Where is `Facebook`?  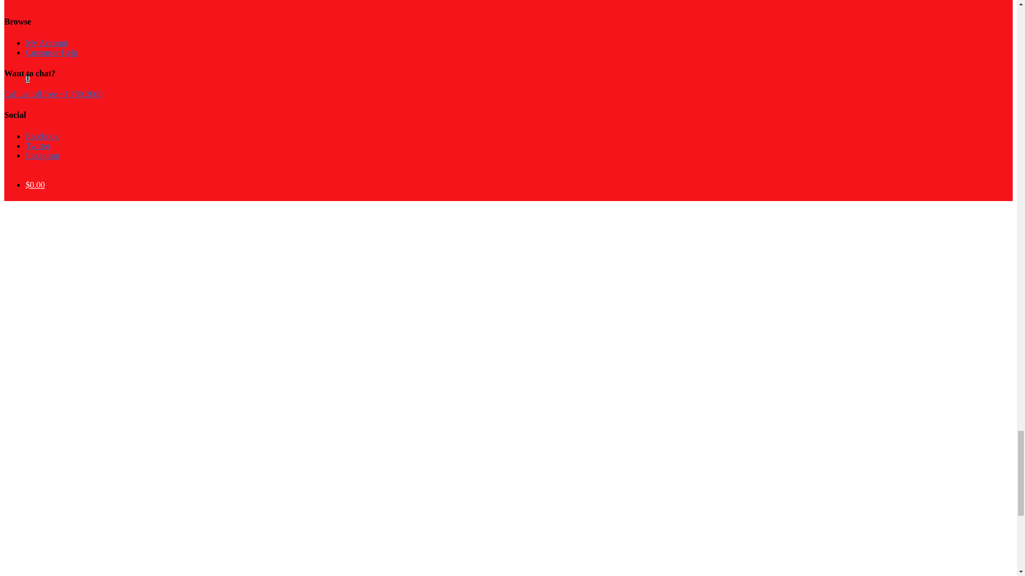 Facebook is located at coordinates (42, 136).